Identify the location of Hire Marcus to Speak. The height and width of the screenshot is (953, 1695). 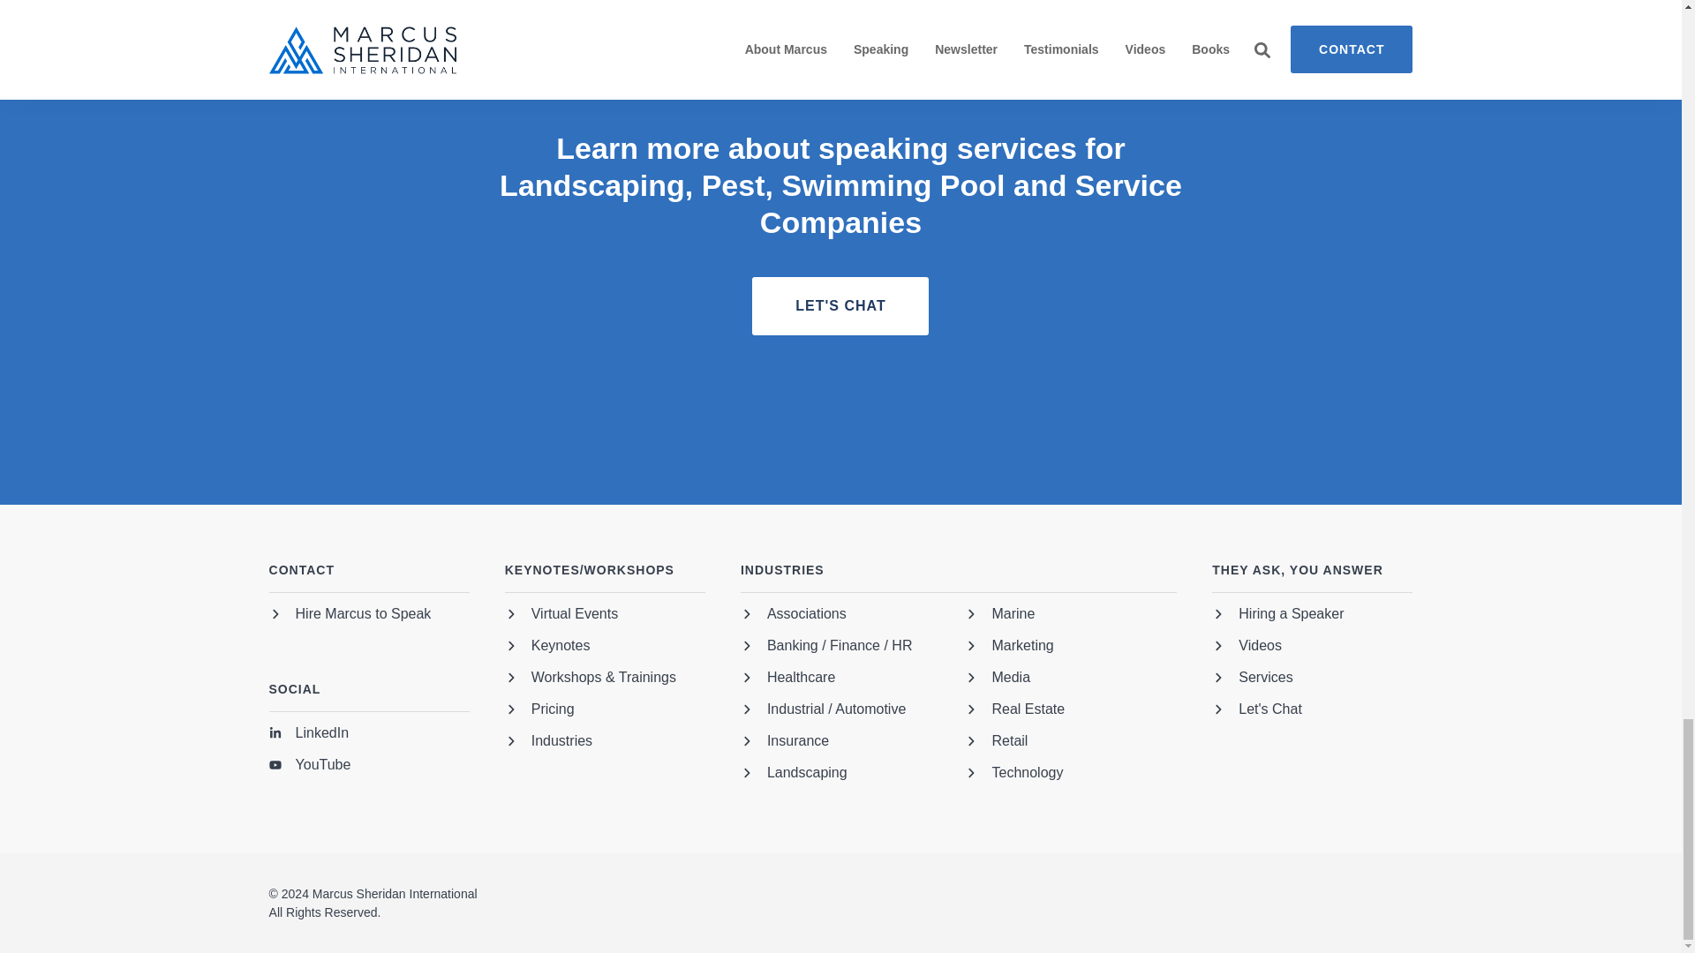
(350, 616).